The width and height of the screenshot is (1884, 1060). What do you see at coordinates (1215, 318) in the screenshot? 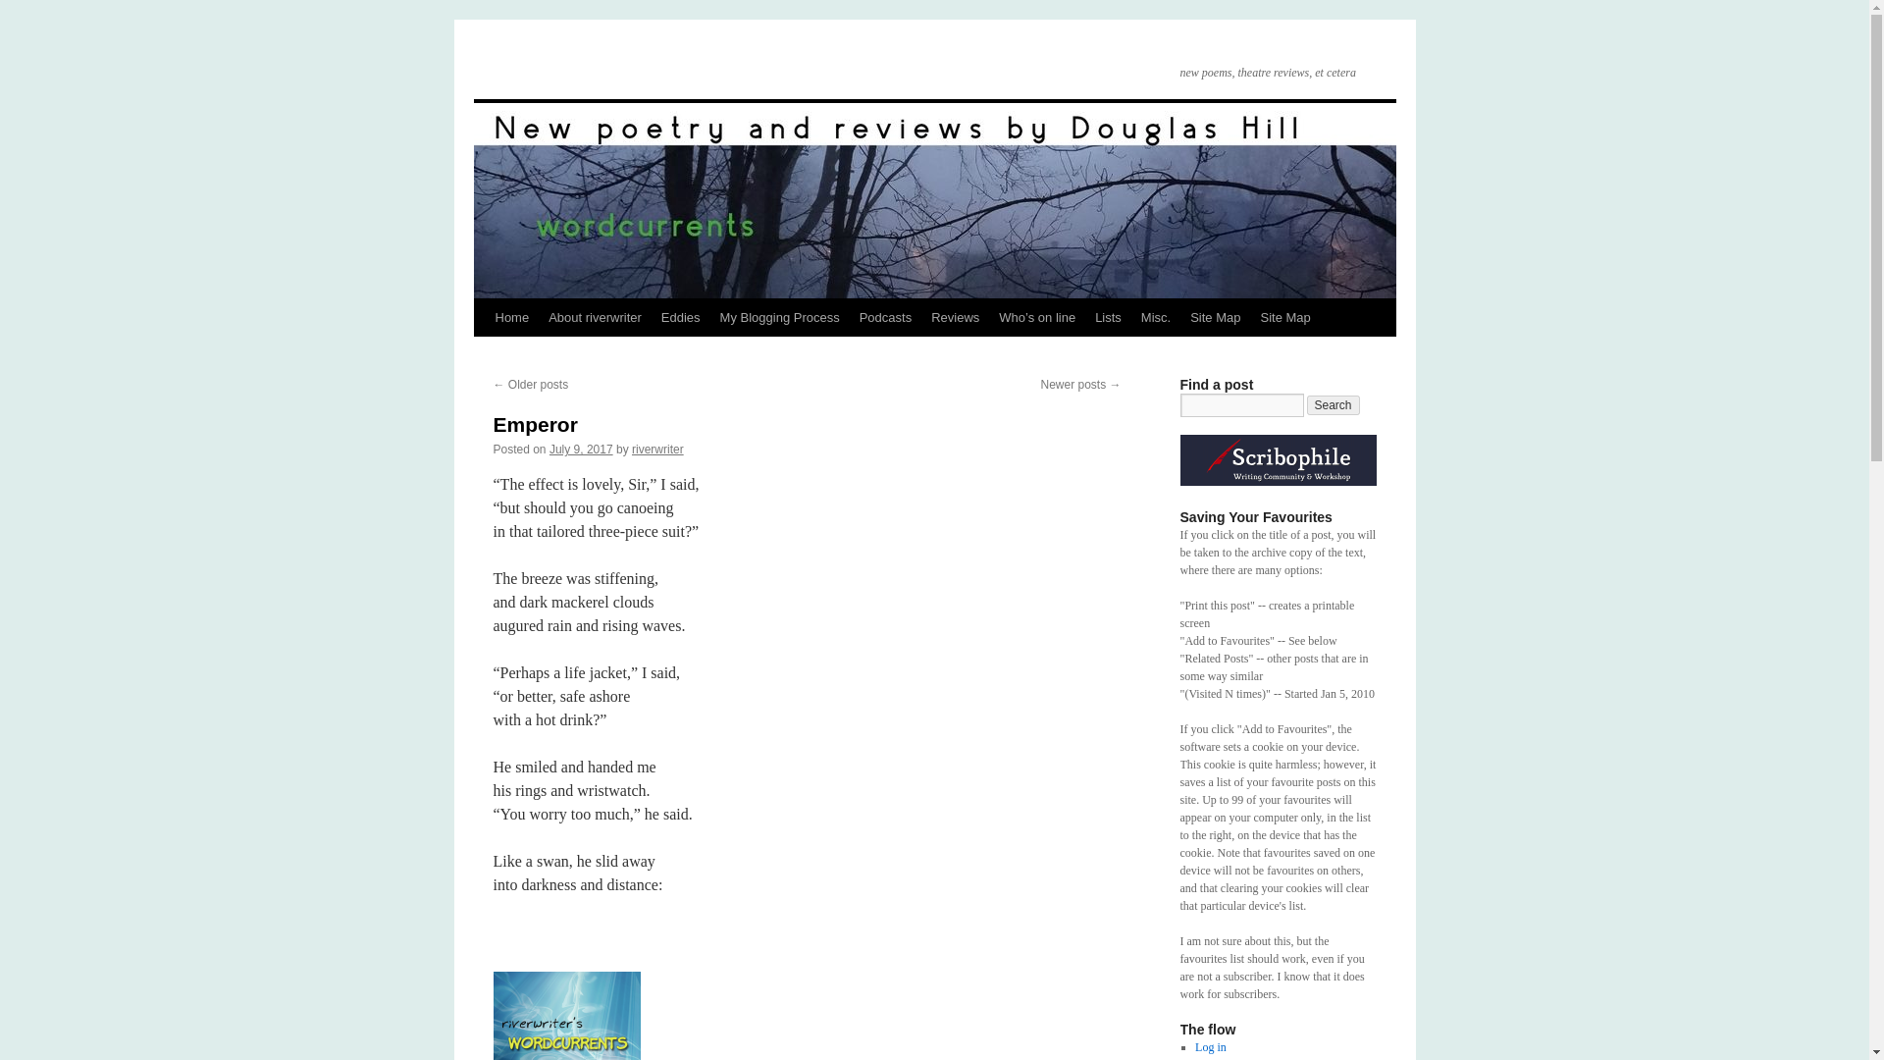
I see `Site Map` at bounding box center [1215, 318].